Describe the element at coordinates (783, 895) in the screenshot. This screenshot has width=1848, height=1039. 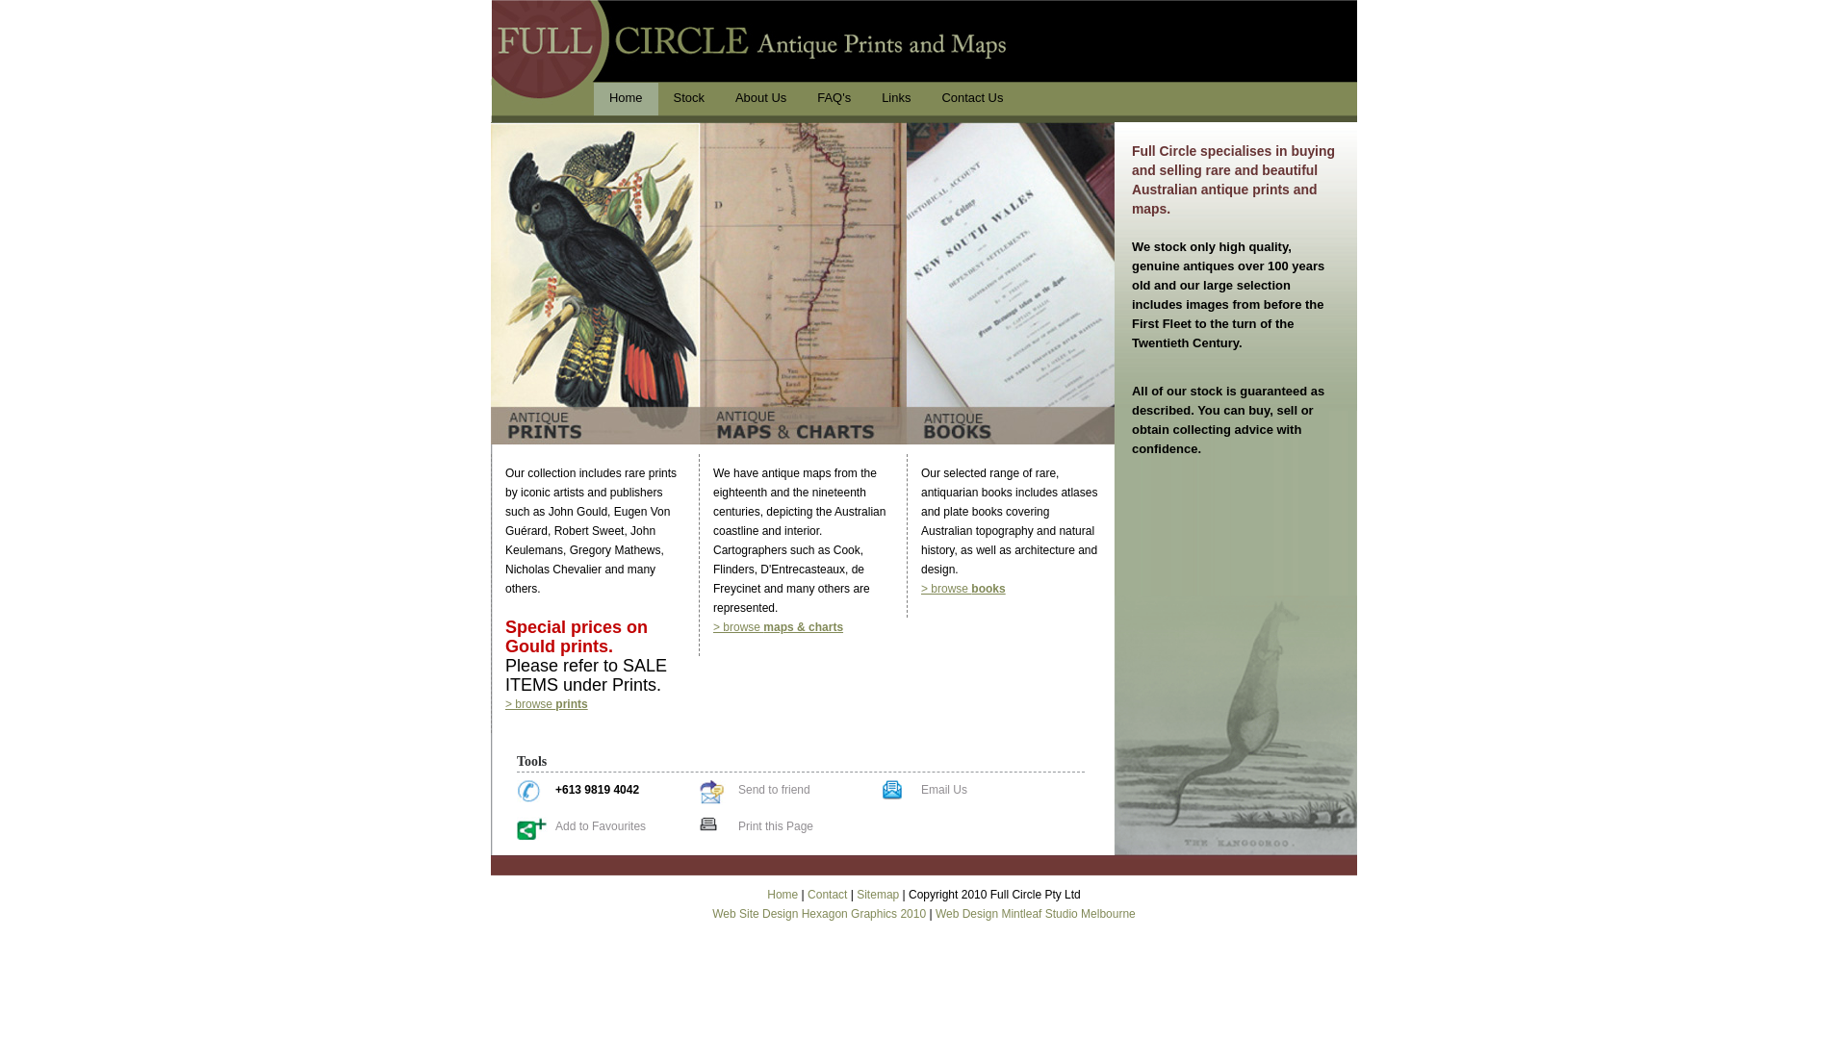
I see `Home` at that location.